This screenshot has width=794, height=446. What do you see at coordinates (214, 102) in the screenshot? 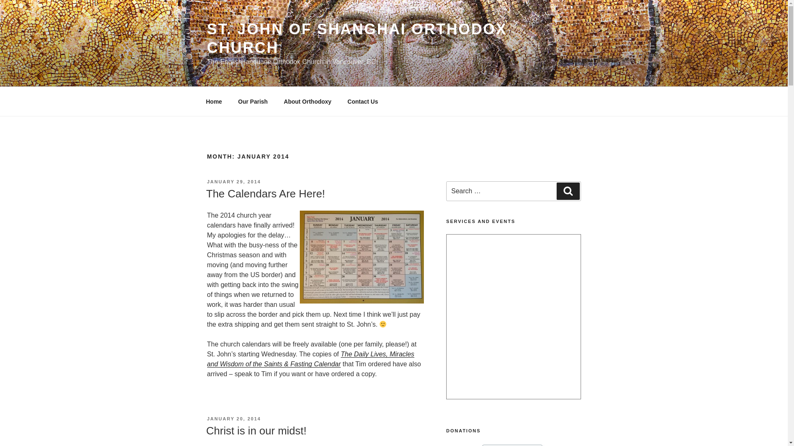
I see `Home` at bounding box center [214, 102].